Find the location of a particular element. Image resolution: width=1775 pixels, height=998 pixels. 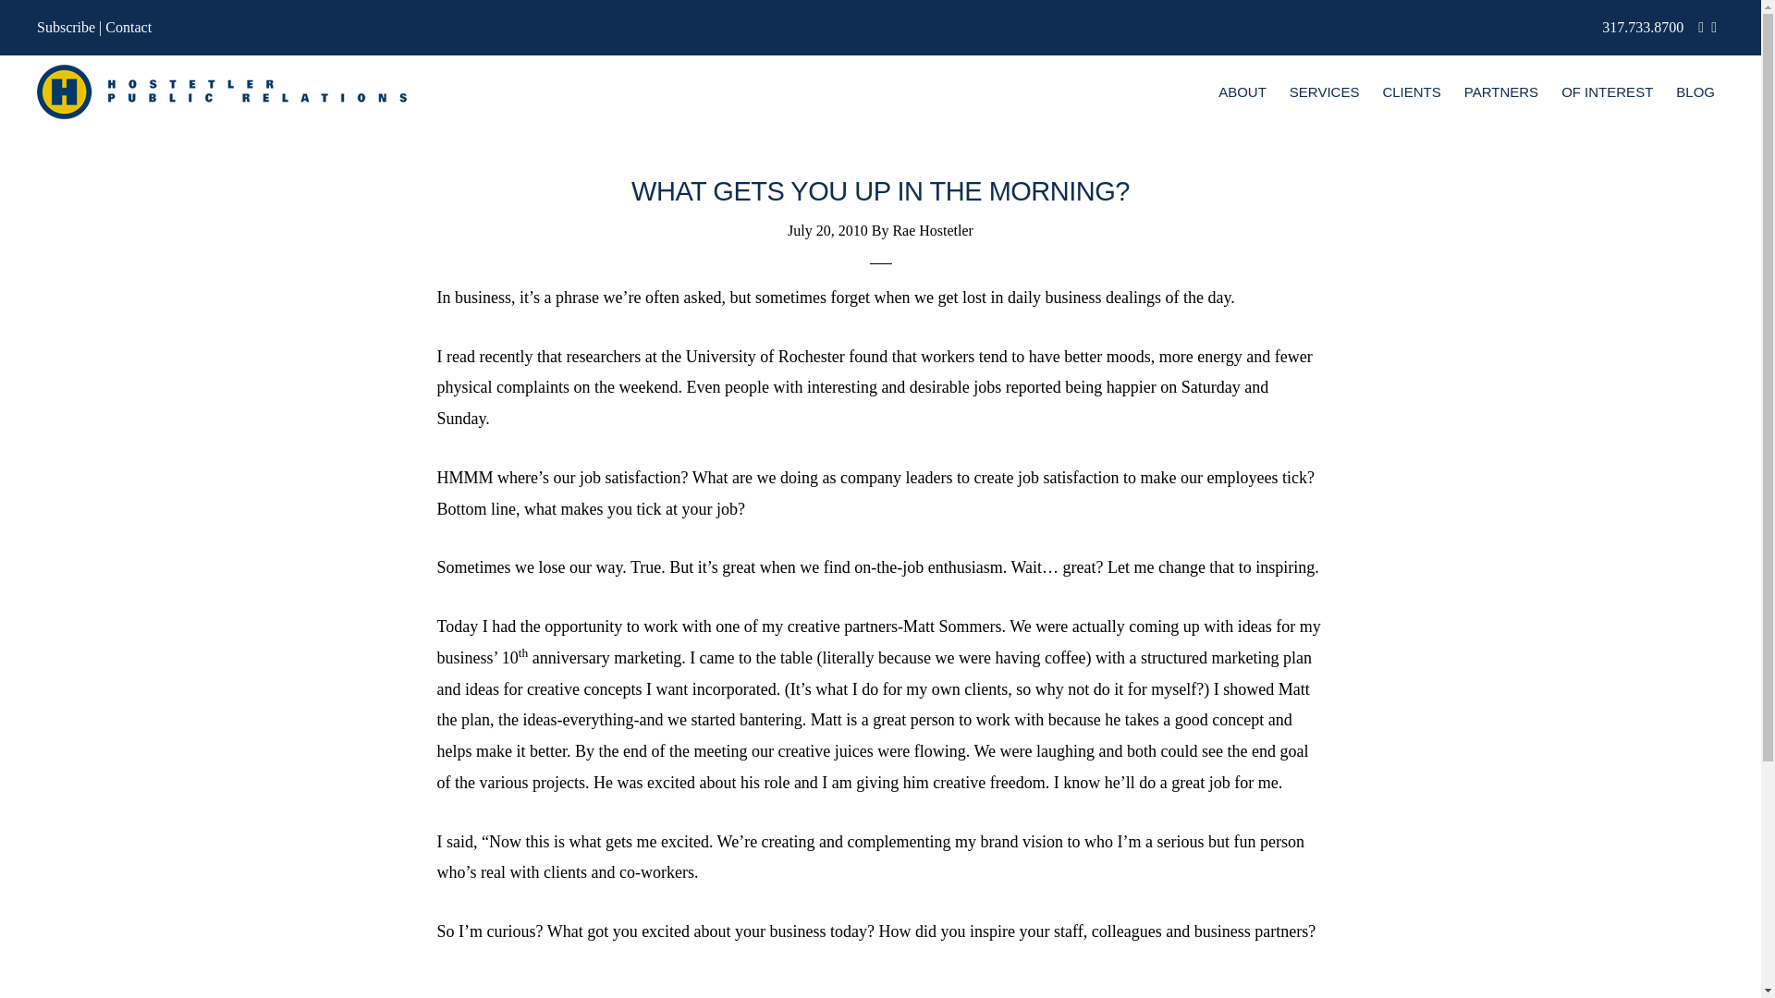

PARTNERS is located at coordinates (1501, 92).